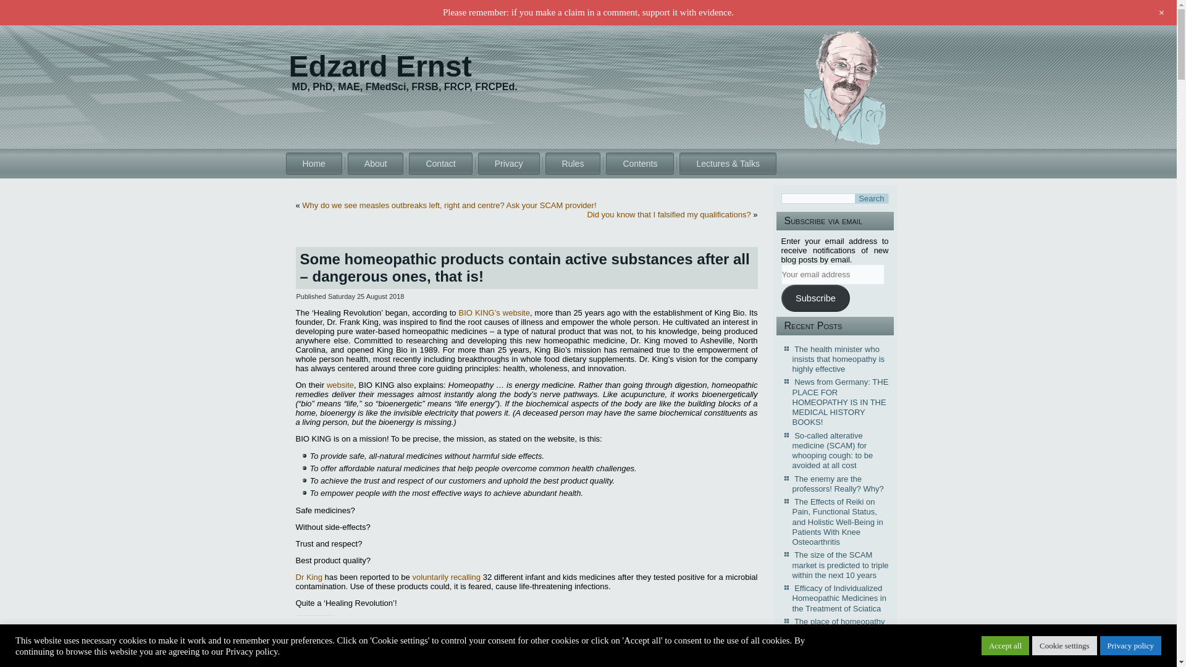 Image resolution: width=1186 pixels, height=667 pixels. I want to click on Edzard Ernst, so click(381, 66).